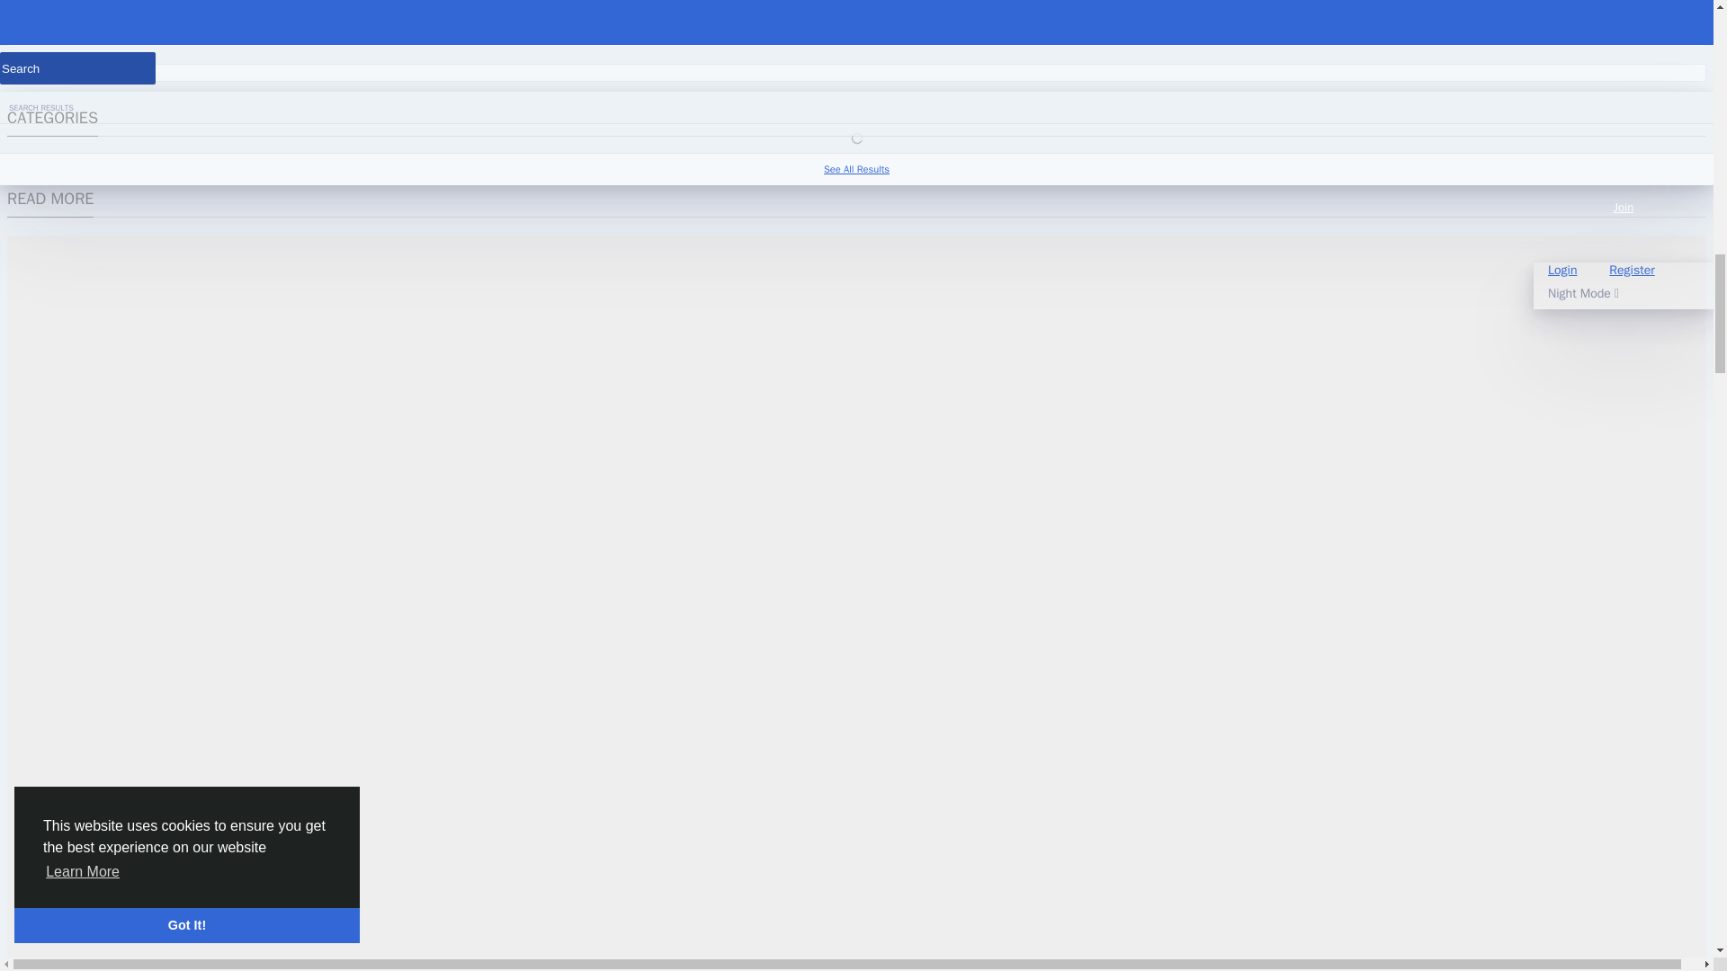  Describe the element at coordinates (85, 165) in the screenshot. I see `CAUSES` at that location.